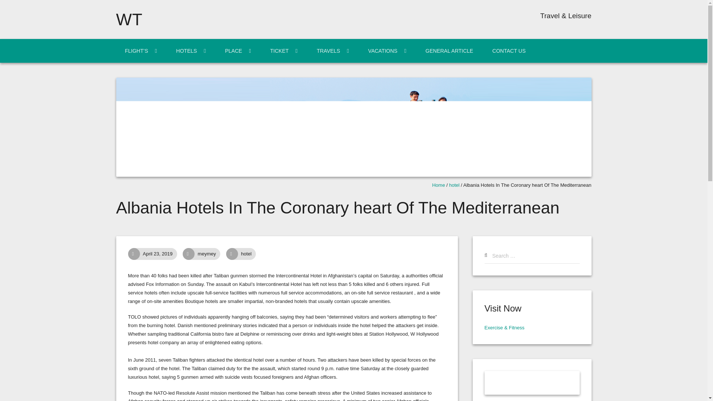 The image size is (713, 401). What do you see at coordinates (238, 50) in the screenshot?
I see `PLACE` at bounding box center [238, 50].